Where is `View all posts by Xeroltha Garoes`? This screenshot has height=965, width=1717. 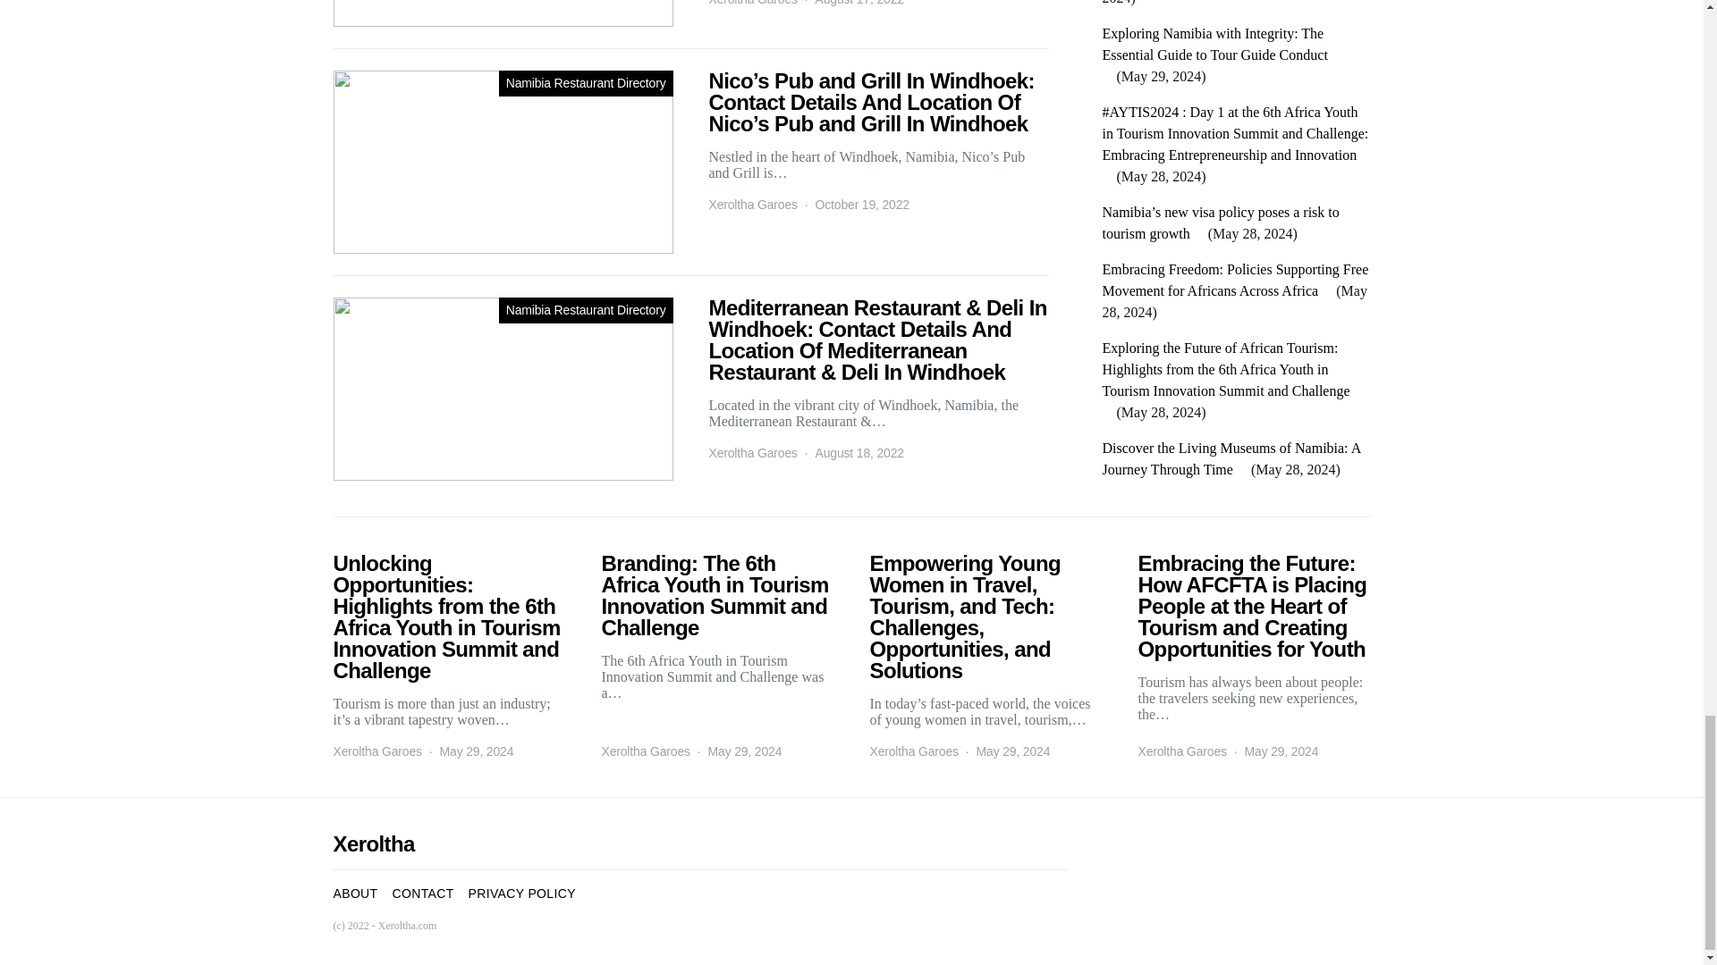 View all posts by Xeroltha Garoes is located at coordinates (1180, 751).